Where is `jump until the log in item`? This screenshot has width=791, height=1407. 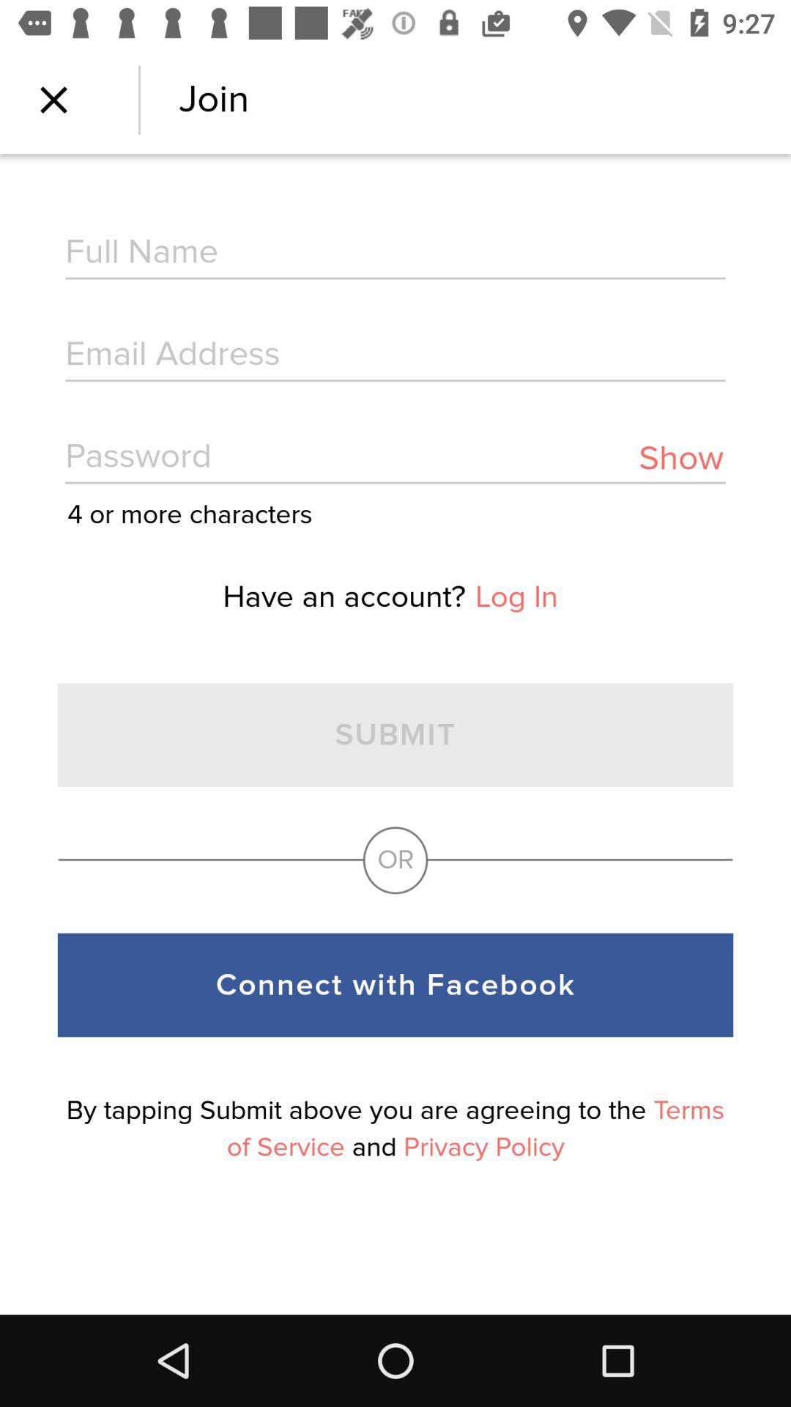
jump until the log in item is located at coordinates (516, 597).